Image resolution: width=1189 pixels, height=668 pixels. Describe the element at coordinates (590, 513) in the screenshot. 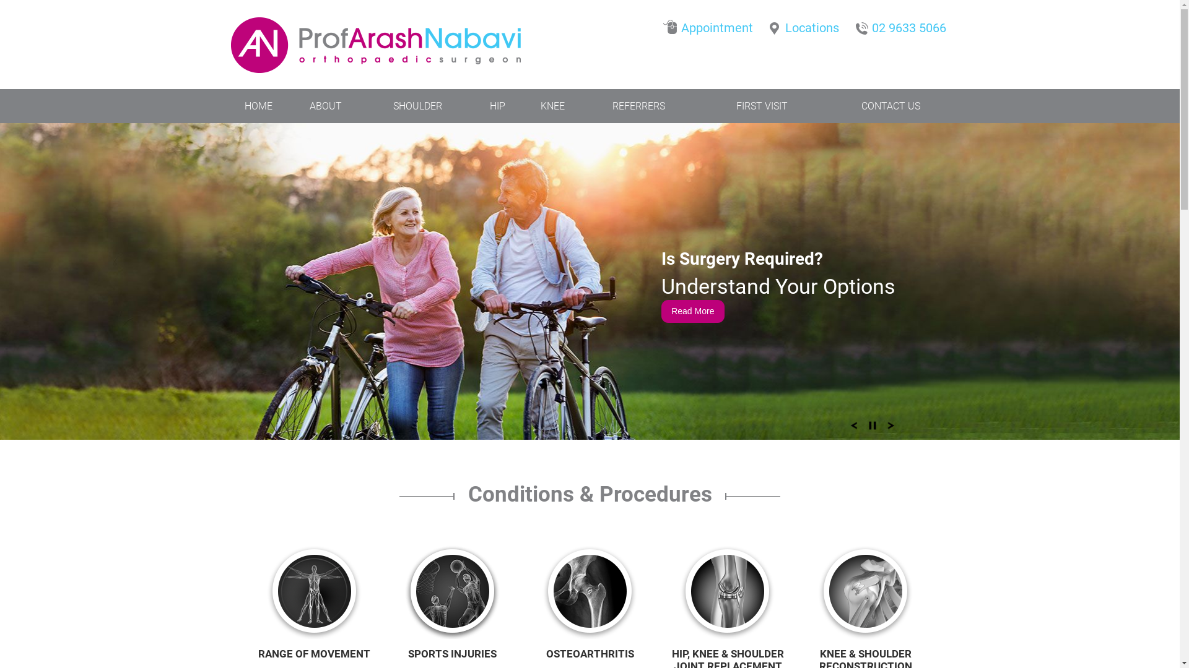

I see `Conditions & Procedures` at that location.